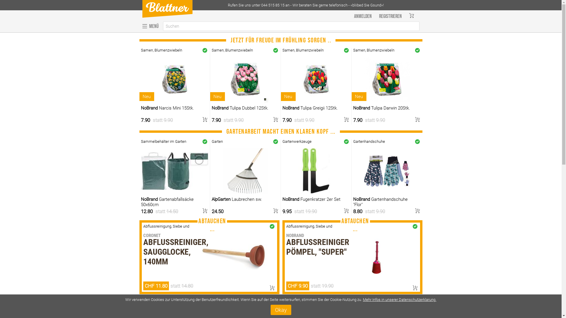 The width and height of the screenshot is (566, 318). What do you see at coordinates (359, 141) in the screenshot?
I see `Garten` at bounding box center [359, 141].